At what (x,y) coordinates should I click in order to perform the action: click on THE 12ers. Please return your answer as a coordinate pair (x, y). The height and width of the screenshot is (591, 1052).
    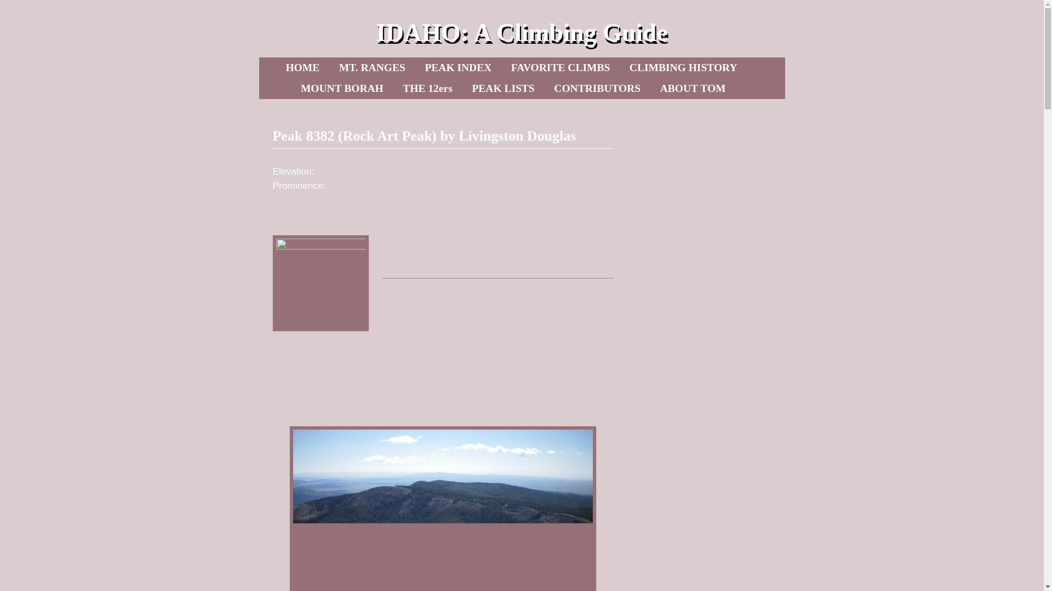
    Looking at the image, I should click on (427, 89).